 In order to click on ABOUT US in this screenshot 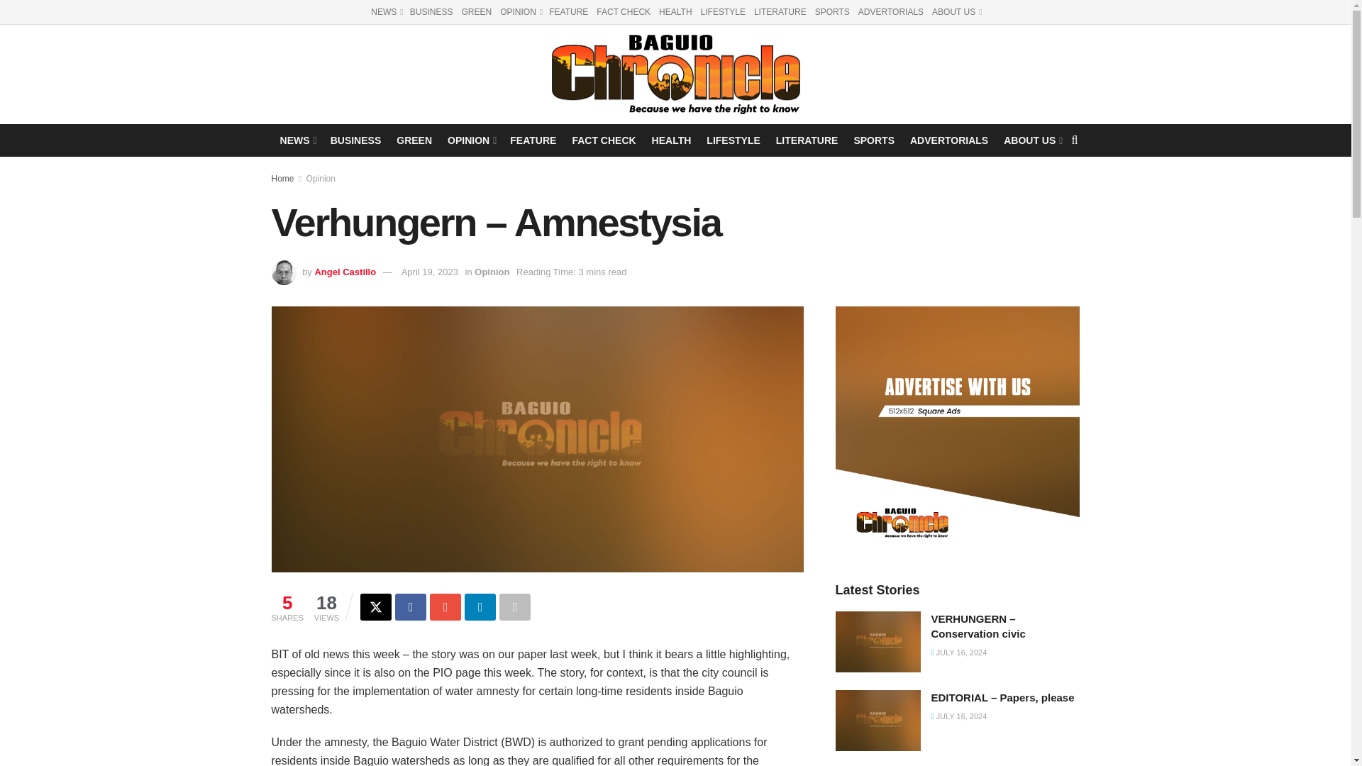, I will do `click(1032, 140)`.